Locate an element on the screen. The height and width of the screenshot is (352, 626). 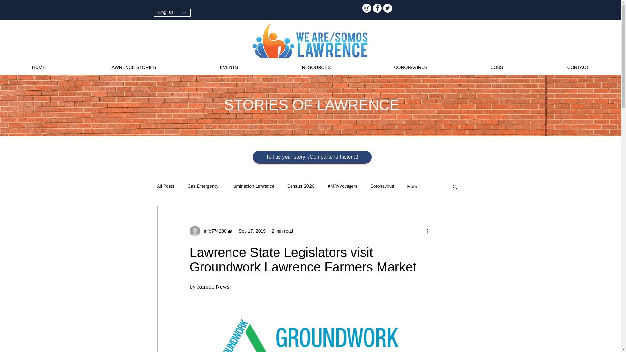
LAWRENCE STORIES is located at coordinates (133, 67).